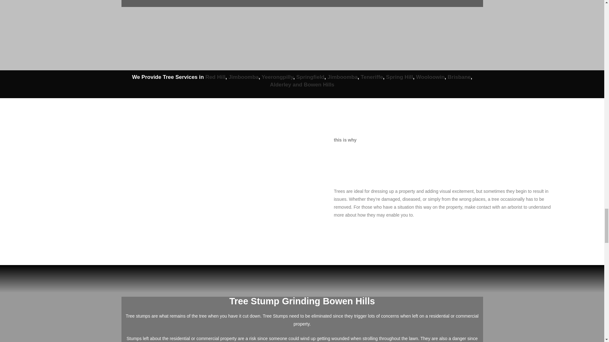 Image resolution: width=609 pixels, height=342 pixels. What do you see at coordinates (459, 77) in the screenshot?
I see `Brisbane` at bounding box center [459, 77].